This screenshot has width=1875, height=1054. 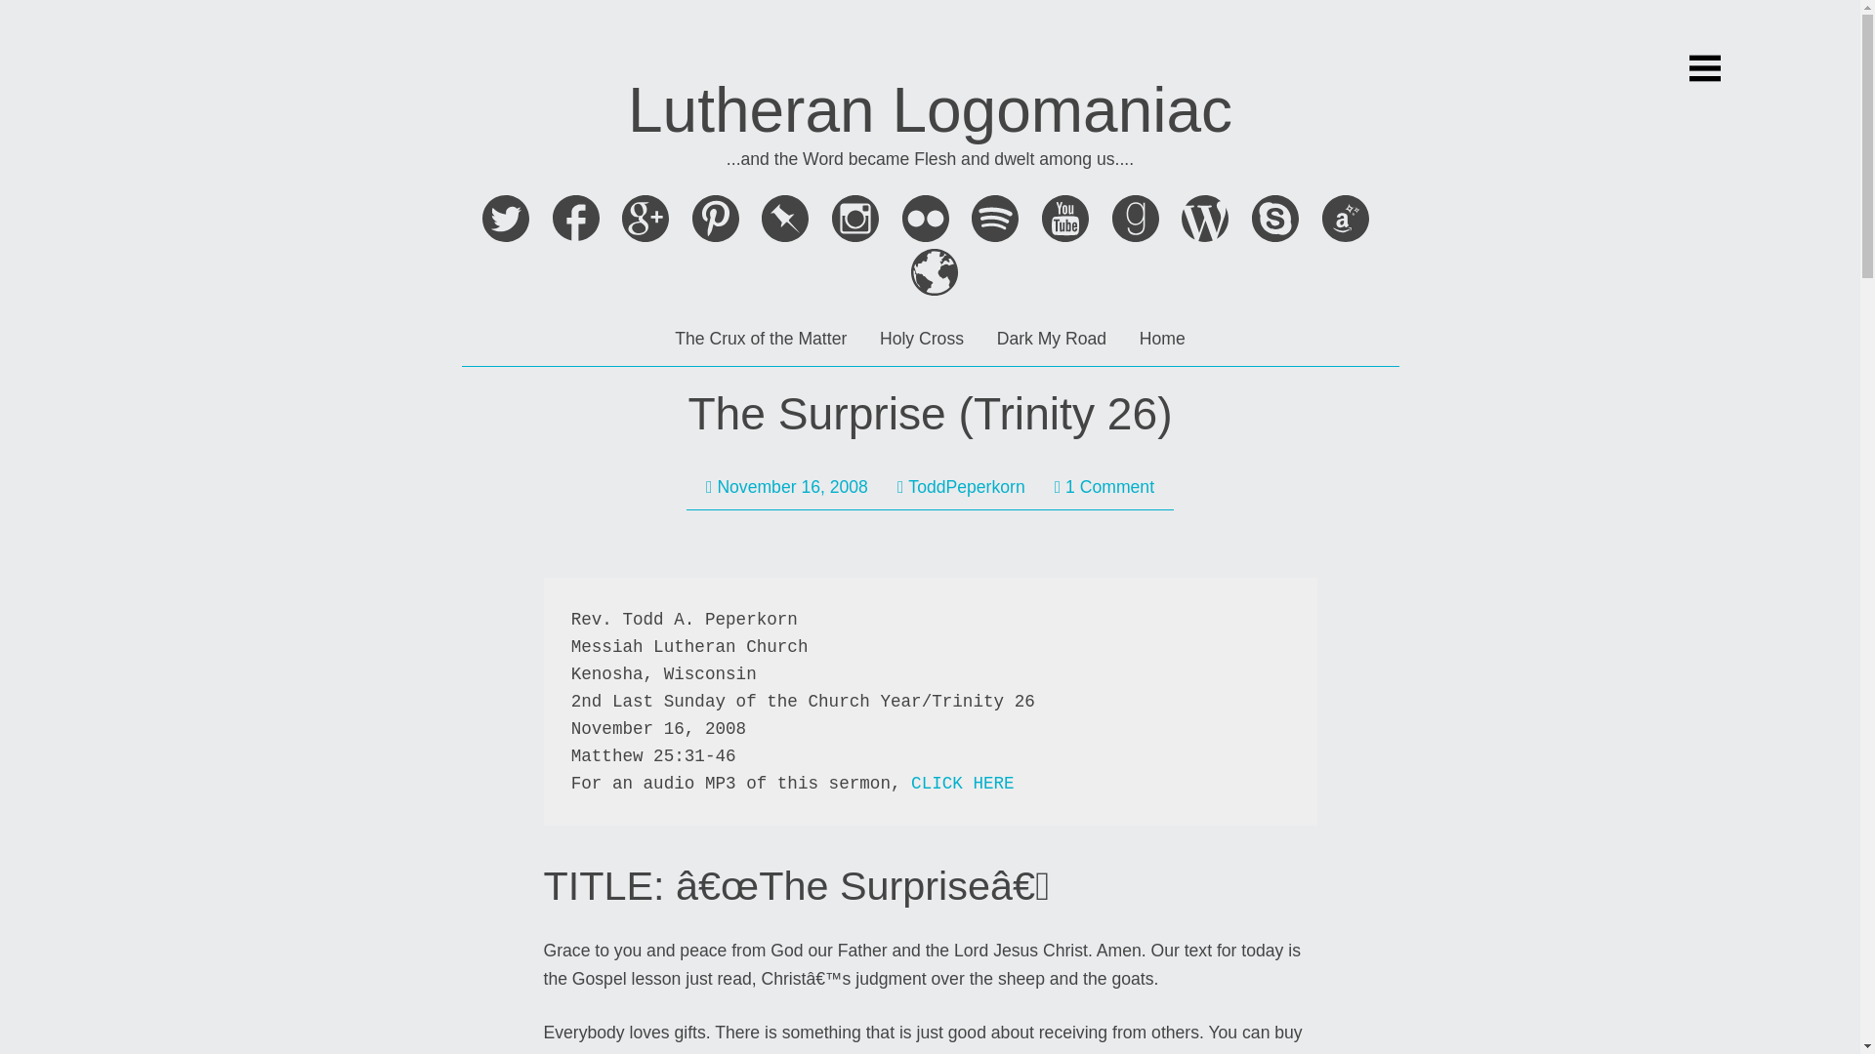 I want to click on Holy Cross, so click(x=921, y=338).